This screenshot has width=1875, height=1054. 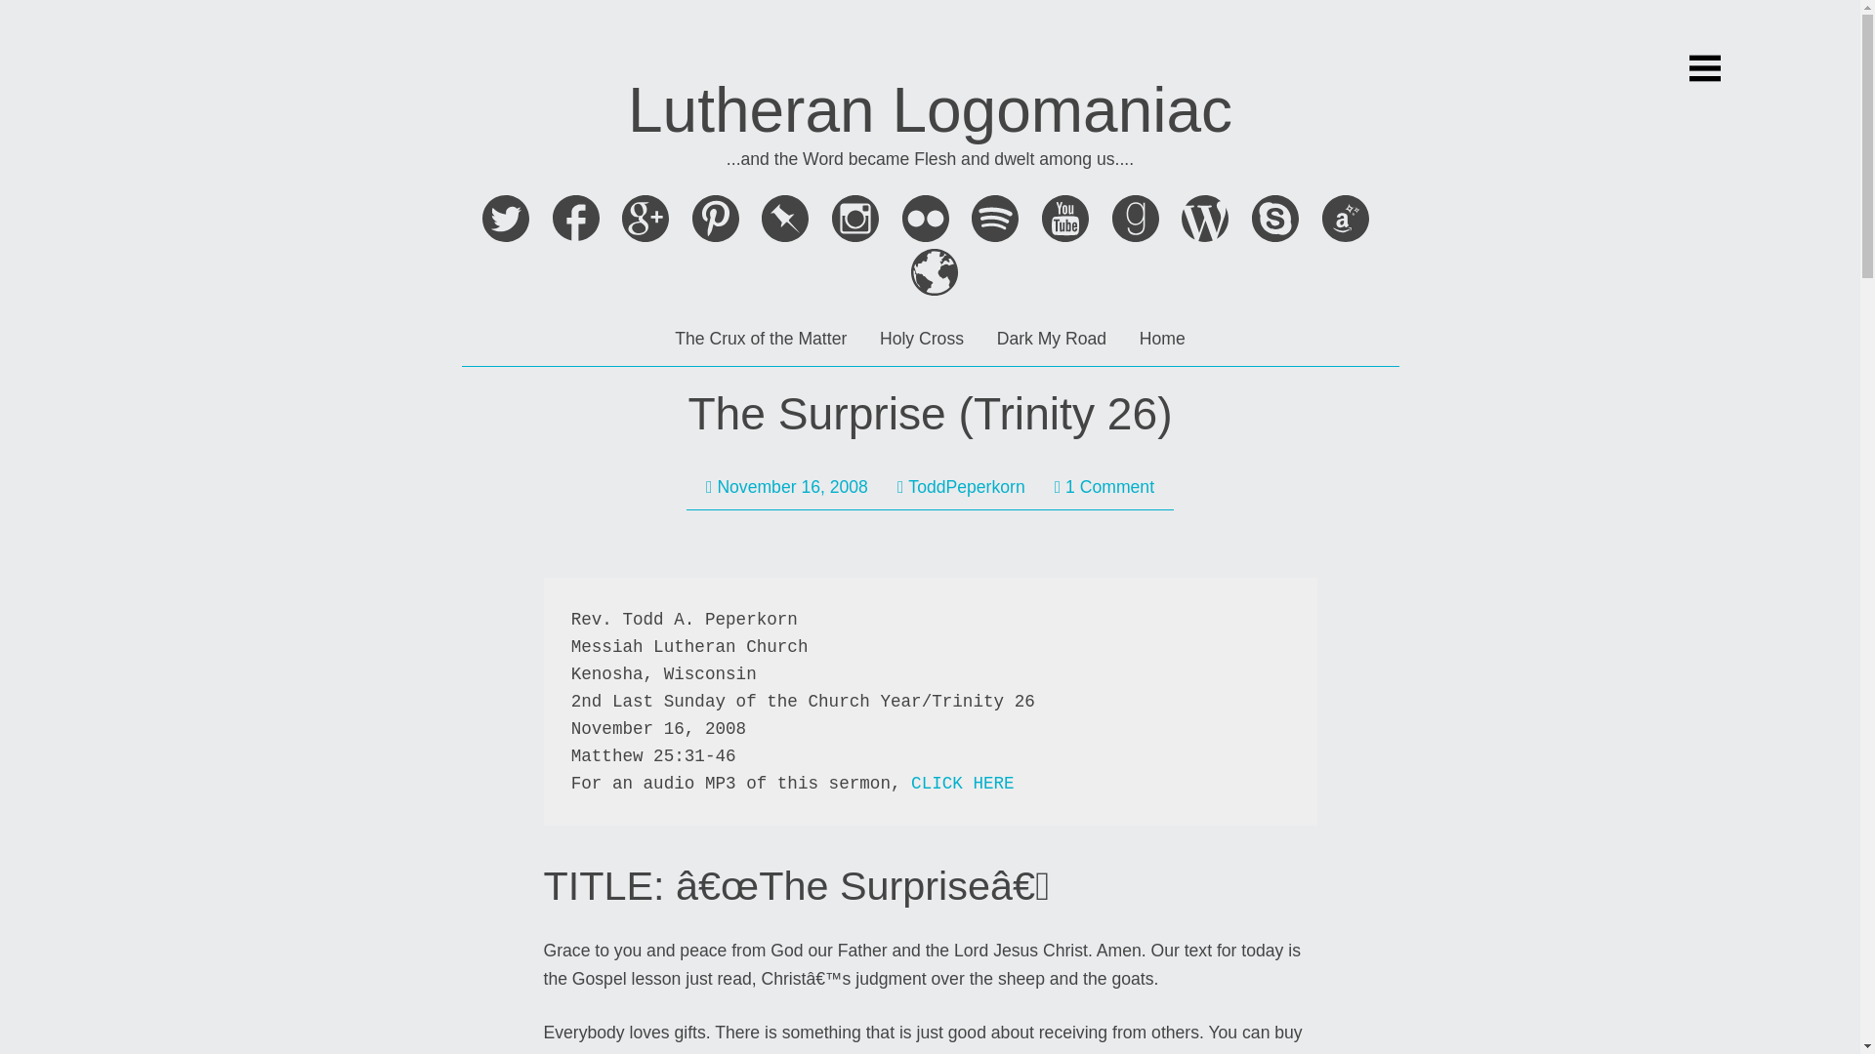 I want to click on Holy Cross, so click(x=921, y=338).